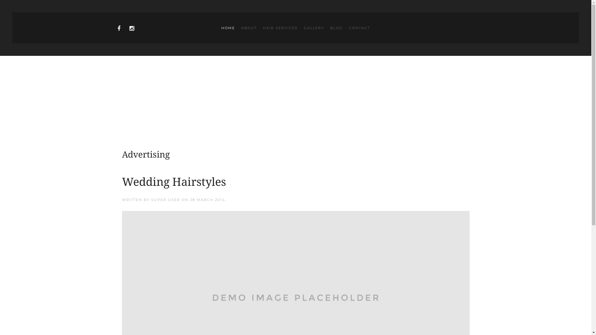 The width and height of the screenshot is (596, 335). What do you see at coordinates (228, 28) in the screenshot?
I see `HOME` at bounding box center [228, 28].